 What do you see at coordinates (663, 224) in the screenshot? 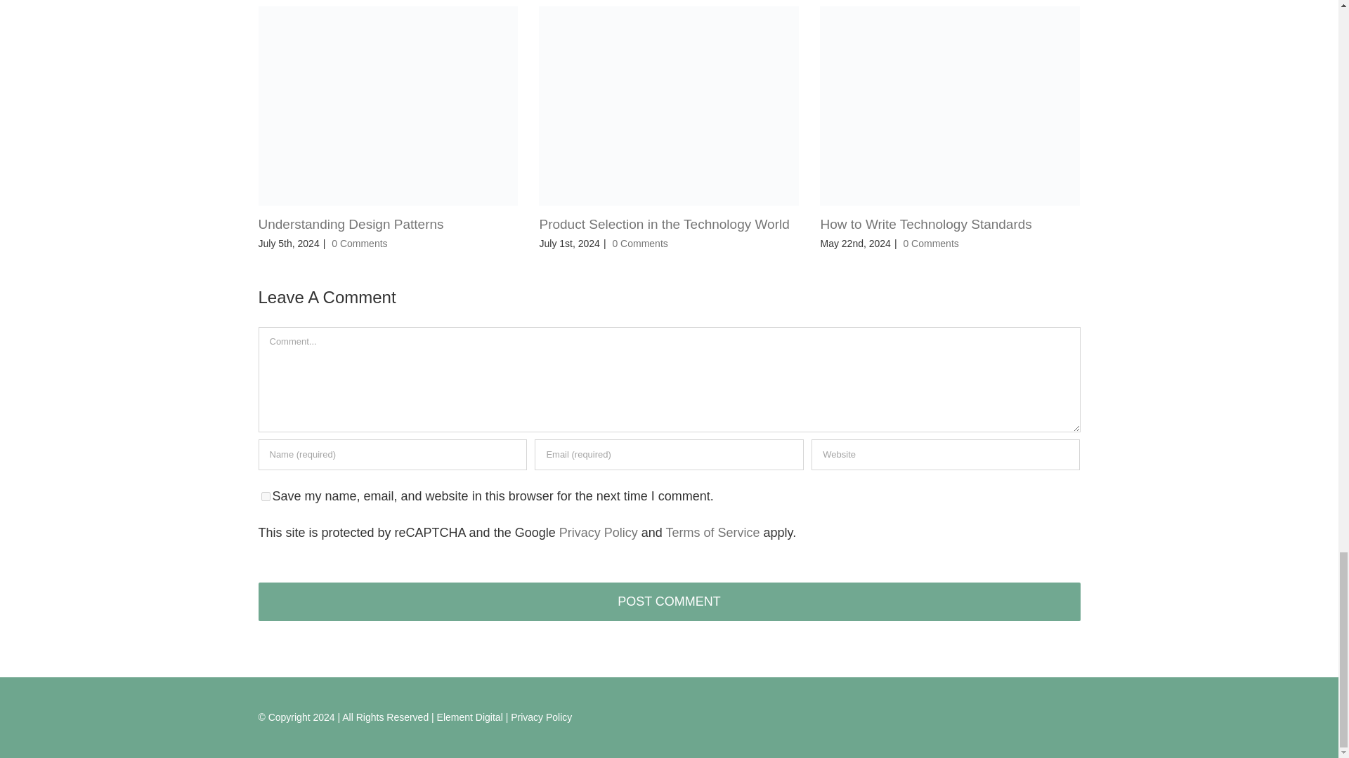
I see `Product Selection in the Technology World` at bounding box center [663, 224].